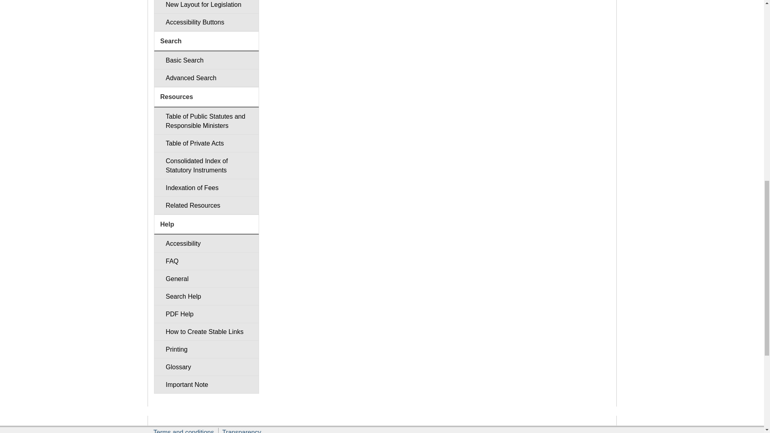 The image size is (770, 433). Describe the element at coordinates (206, 78) in the screenshot. I see `Advanced Search` at that location.